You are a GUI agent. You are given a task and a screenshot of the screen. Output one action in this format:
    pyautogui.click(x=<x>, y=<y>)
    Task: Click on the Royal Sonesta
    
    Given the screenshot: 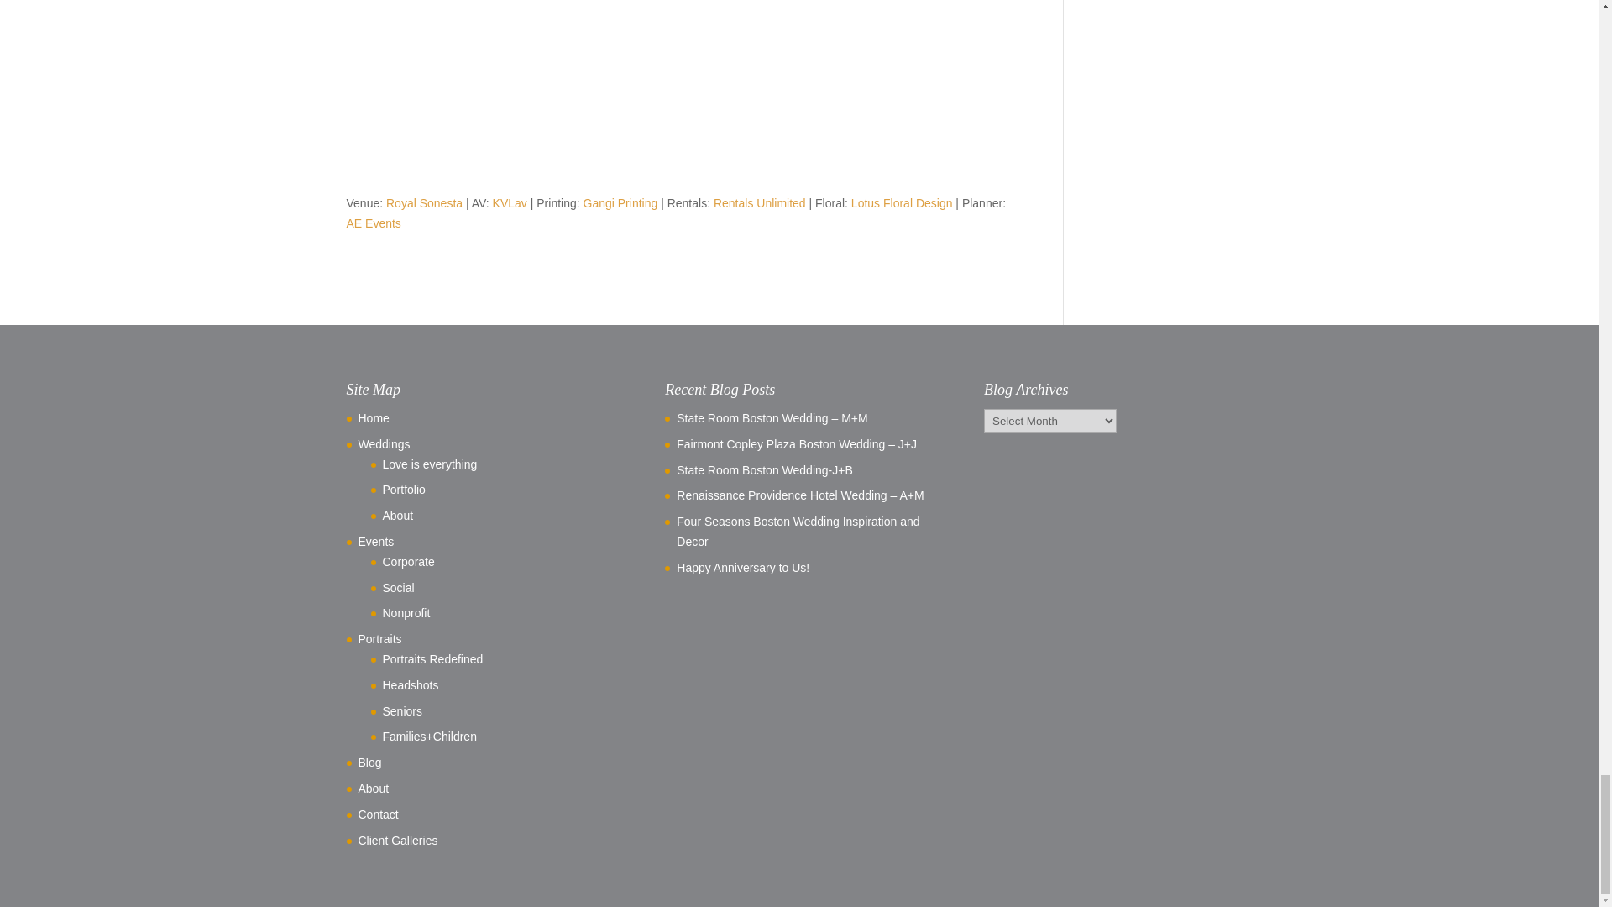 What is the action you would take?
    pyautogui.click(x=425, y=203)
    